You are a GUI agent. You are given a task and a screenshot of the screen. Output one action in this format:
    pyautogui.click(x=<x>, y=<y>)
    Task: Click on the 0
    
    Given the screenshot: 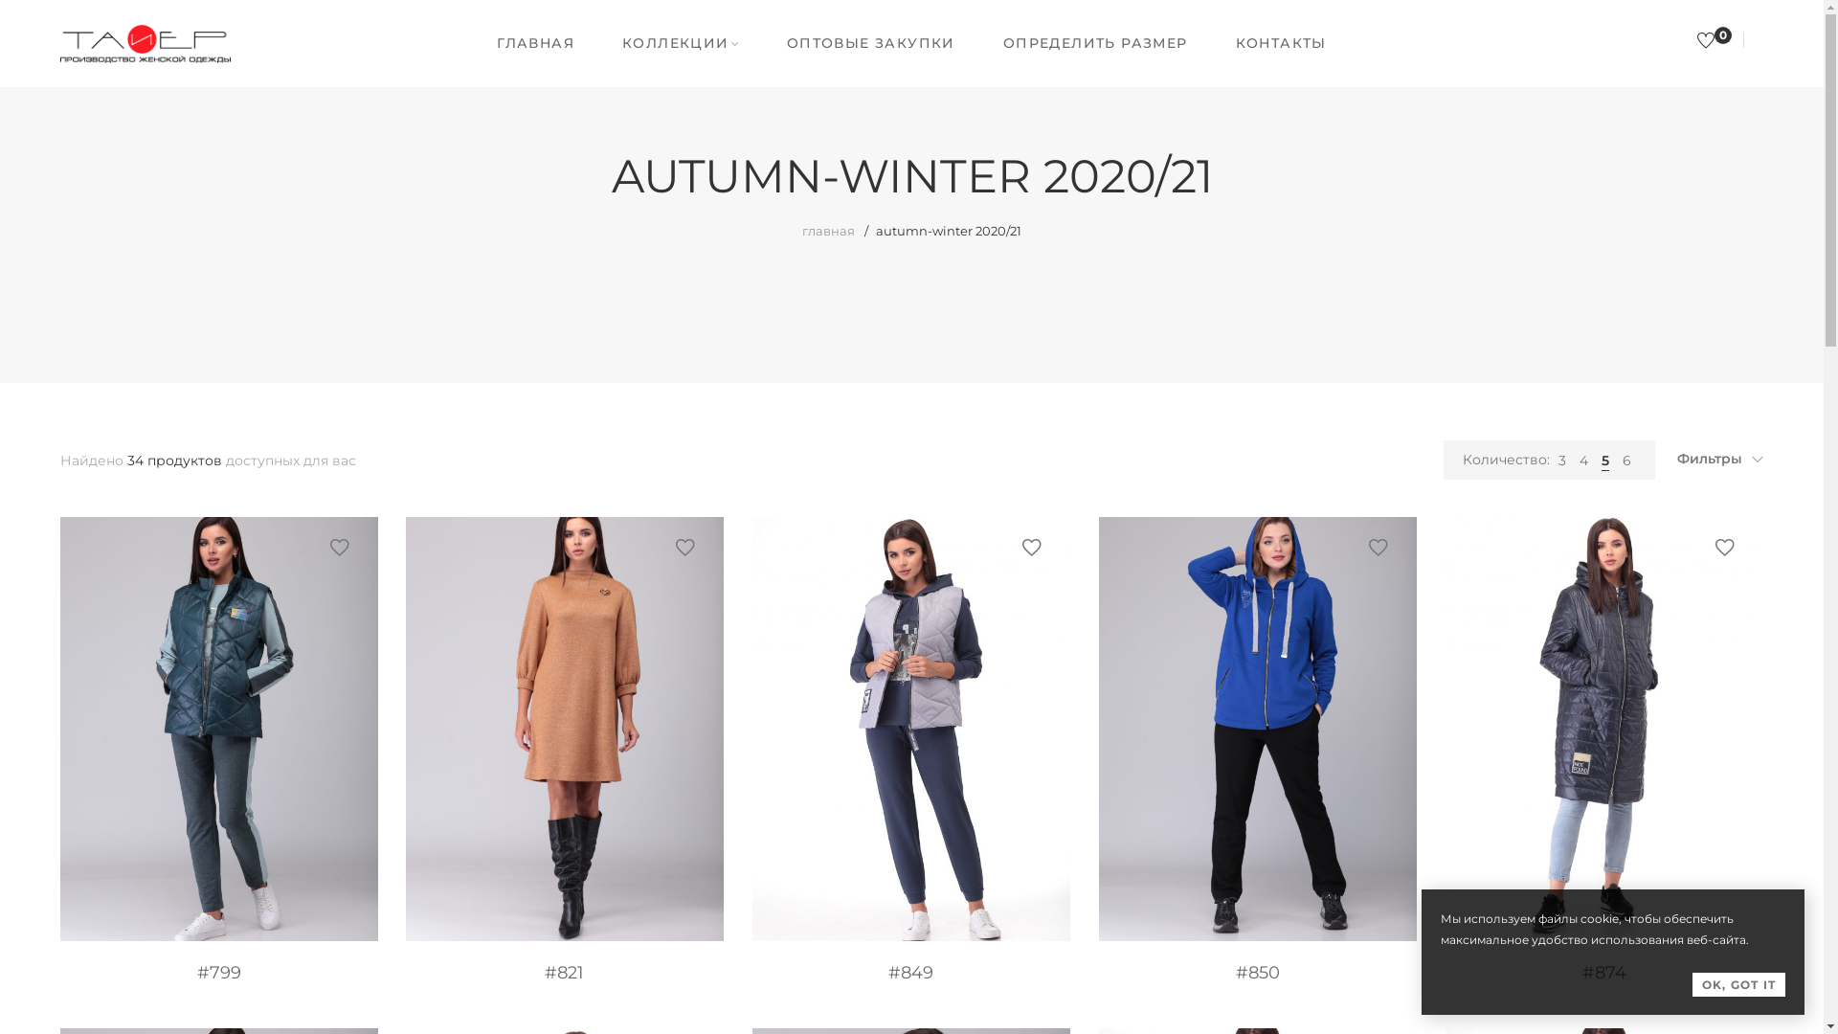 What is the action you would take?
    pyautogui.click(x=1708, y=42)
    